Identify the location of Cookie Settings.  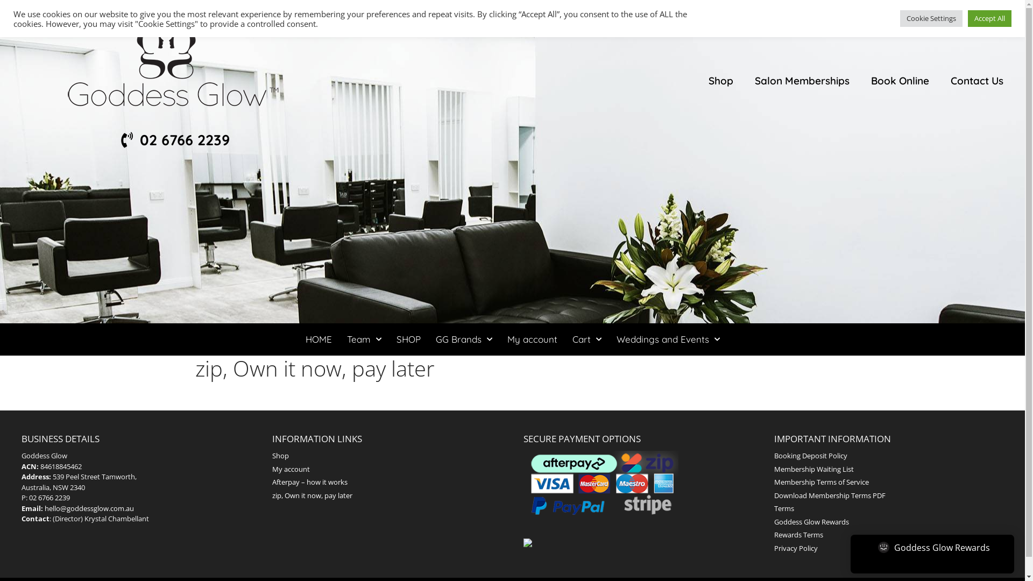
(931, 18).